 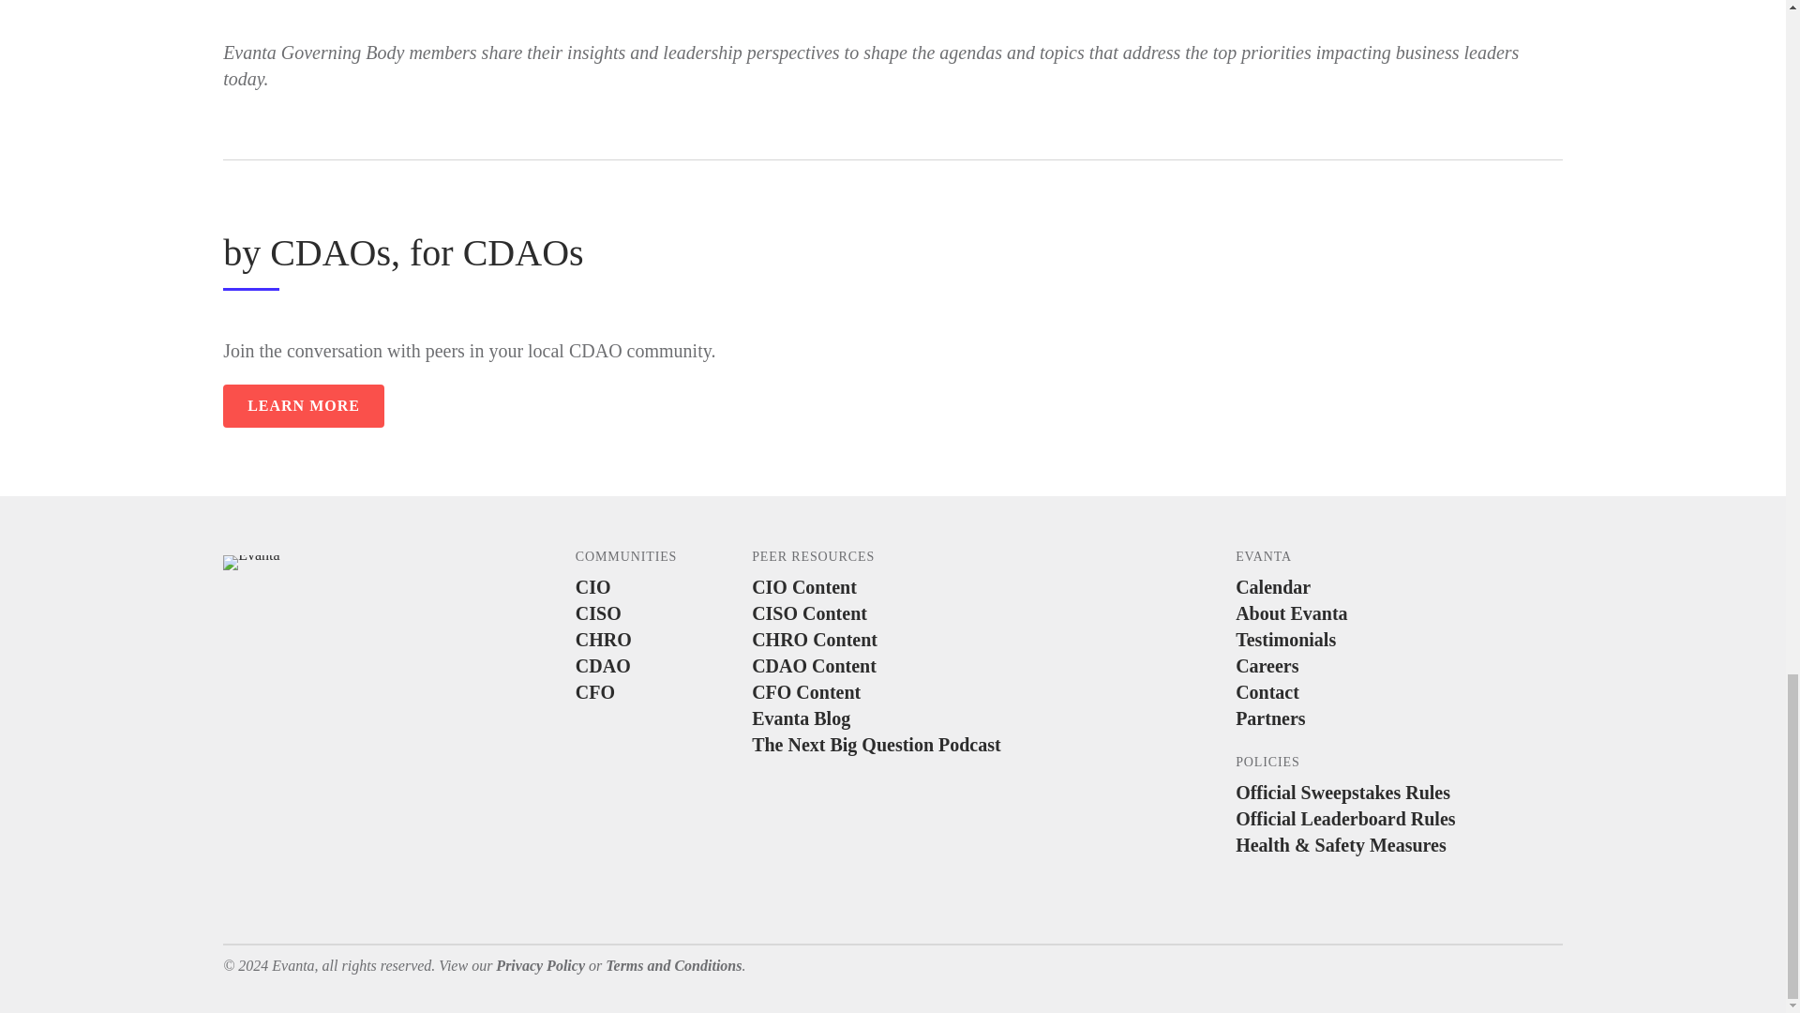 What do you see at coordinates (662, 691) in the screenshot?
I see `CFO` at bounding box center [662, 691].